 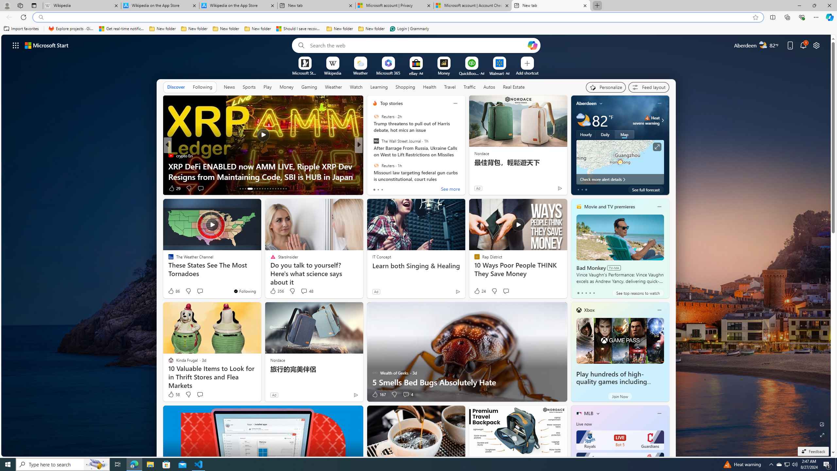 I want to click on AutomationID: tab-19, so click(x=260, y=189).